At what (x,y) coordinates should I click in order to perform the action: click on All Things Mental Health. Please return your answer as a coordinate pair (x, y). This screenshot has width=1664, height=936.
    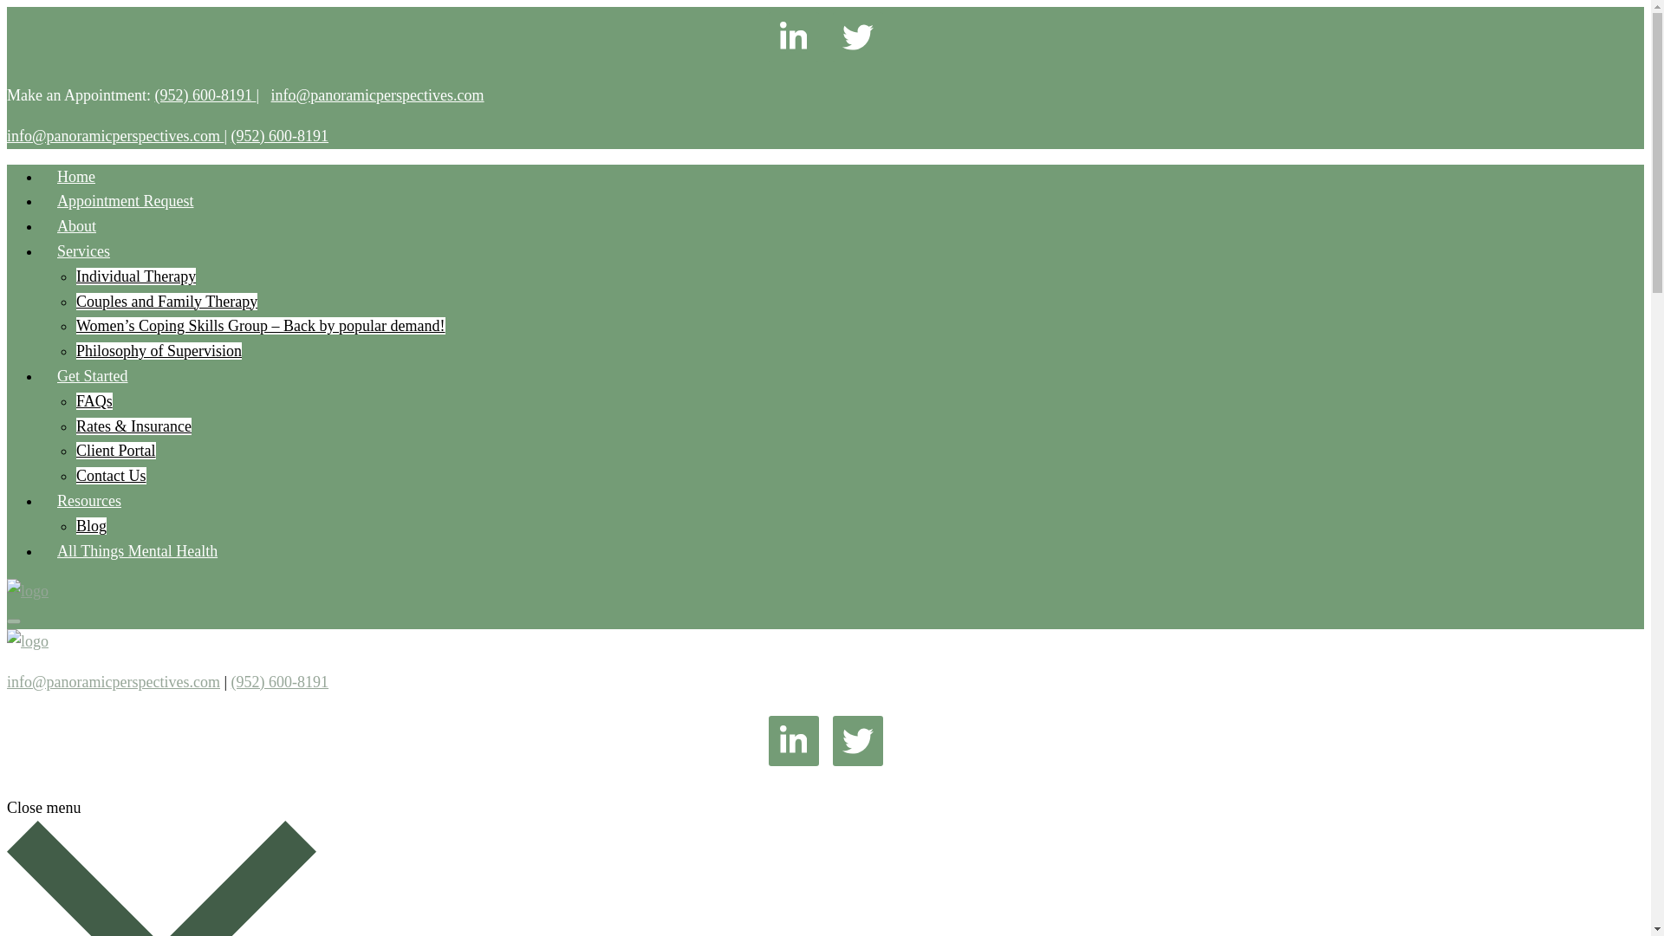
    Looking at the image, I should click on (137, 550).